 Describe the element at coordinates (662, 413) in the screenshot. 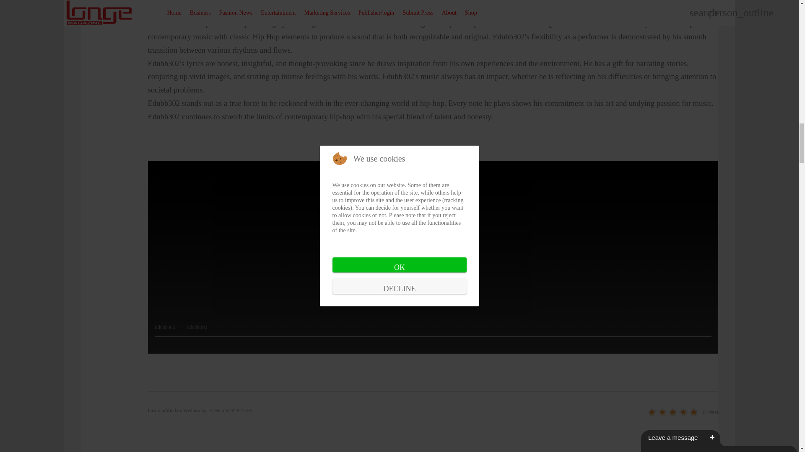

I see `3 stars out of 5` at that location.